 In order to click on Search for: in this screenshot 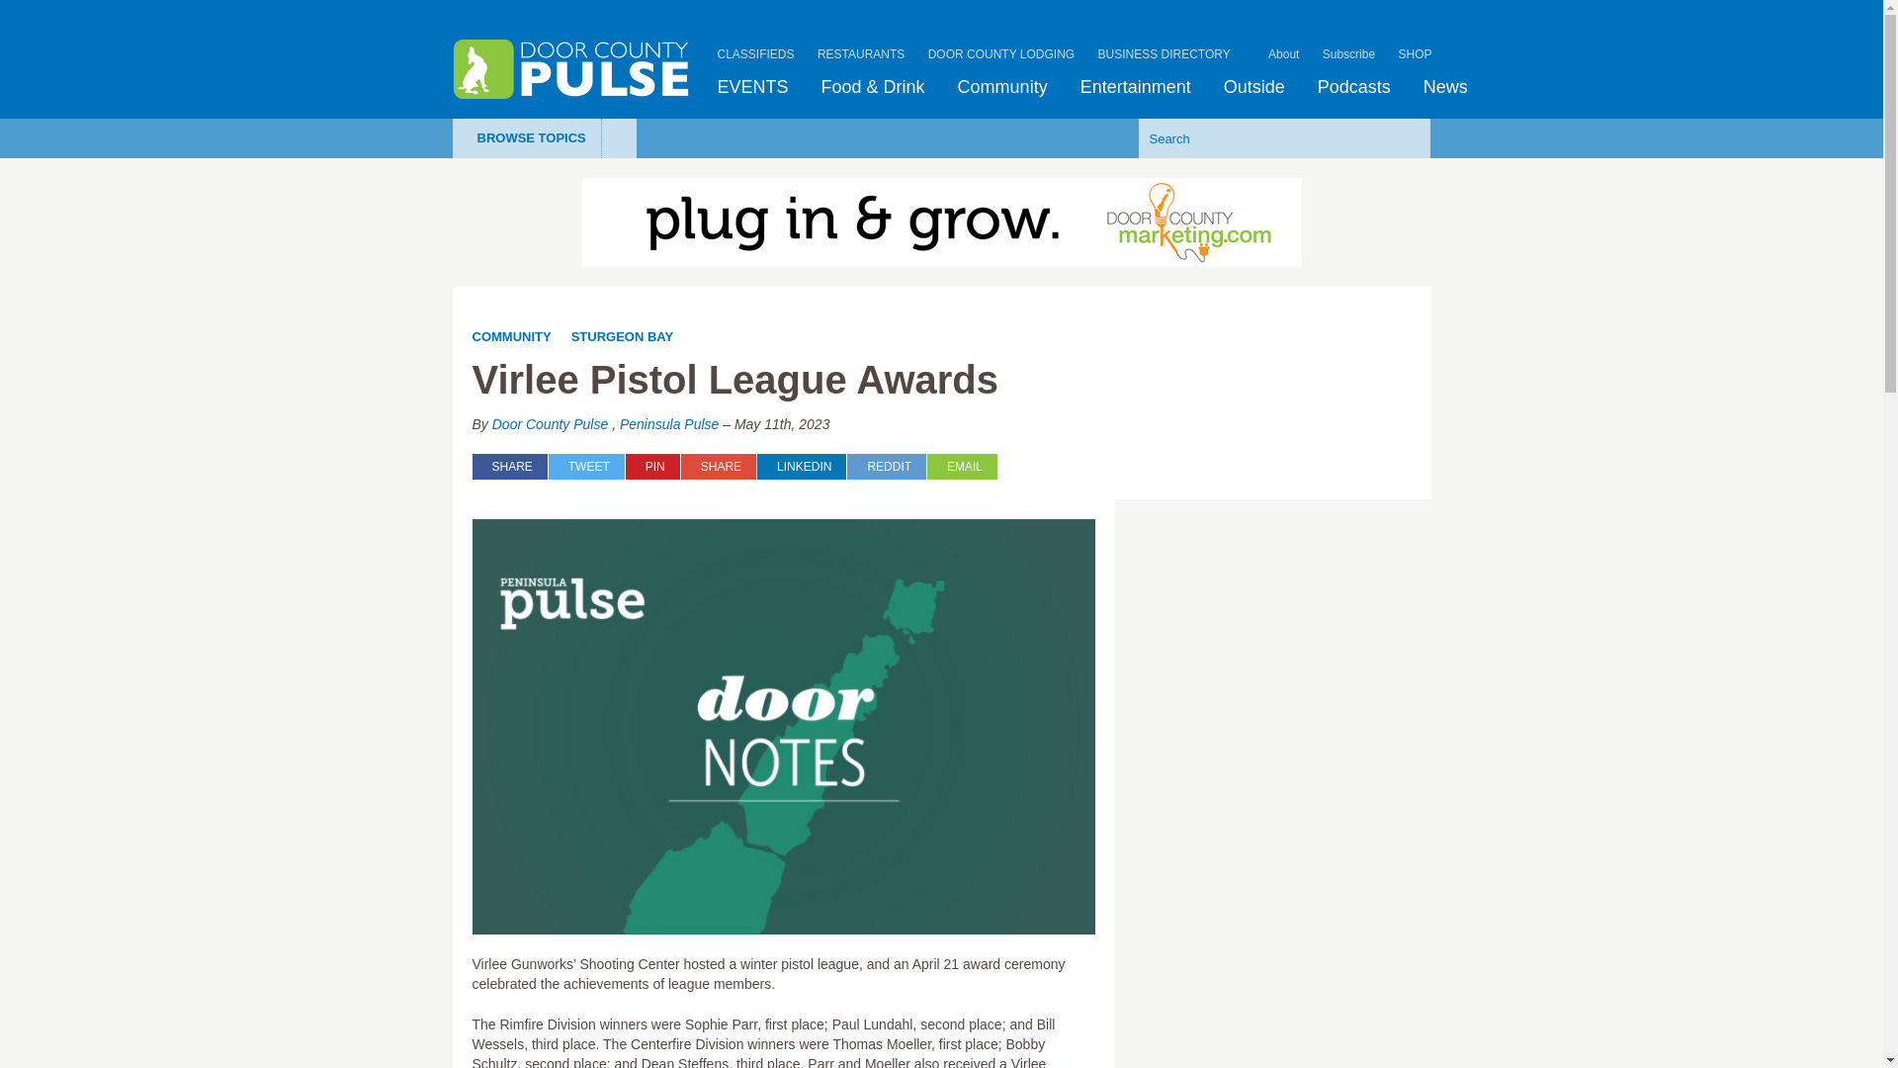, I will do `click(1254, 137)`.